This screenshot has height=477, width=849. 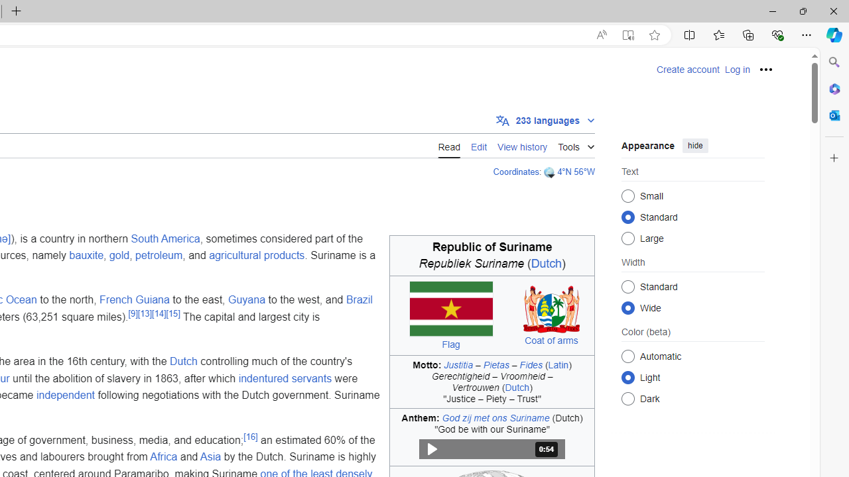 What do you see at coordinates (86, 256) in the screenshot?
I see `bauxite` at bounding box center [86, 256].